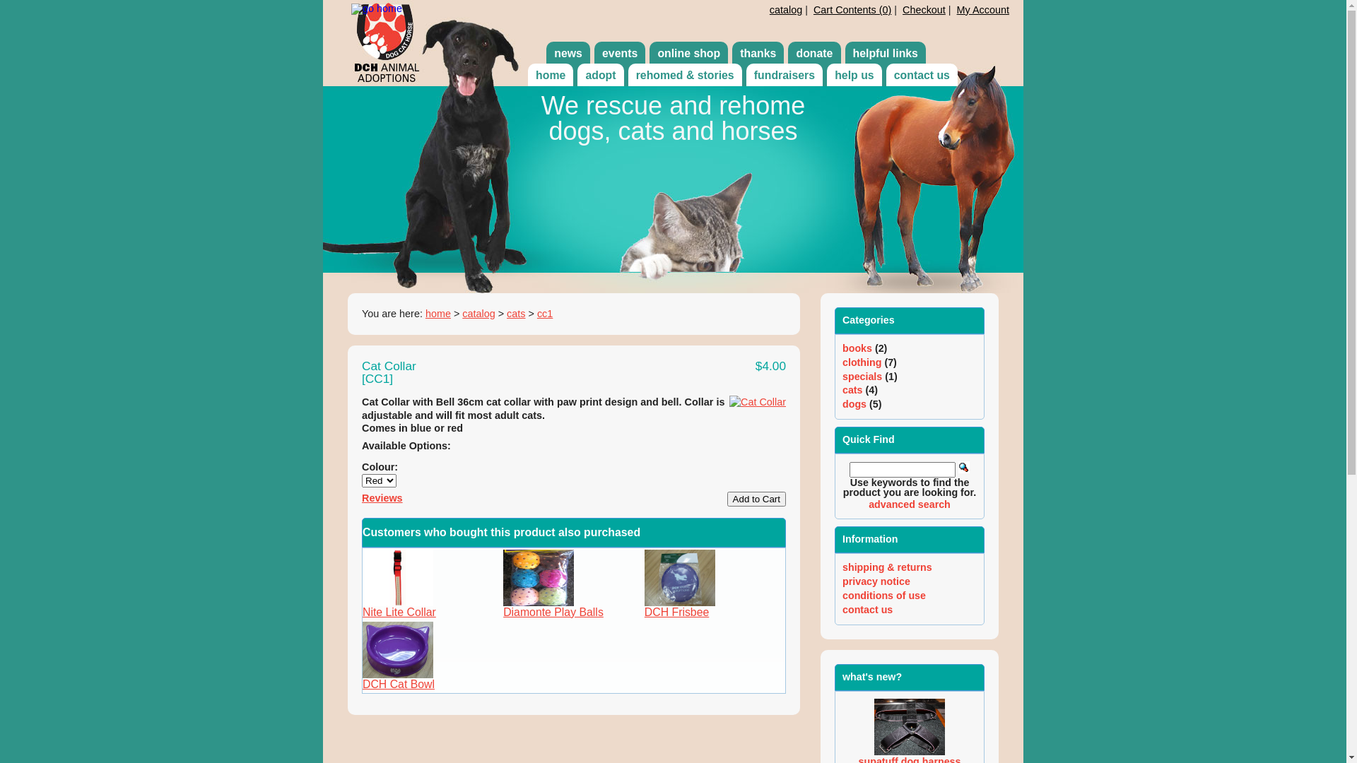 The width and height of the screenshot is (1357, 763). What do you see at coordinates (756, 499) in the screenshot?
I see `Add to Cart` at bounding box center [756, 499].